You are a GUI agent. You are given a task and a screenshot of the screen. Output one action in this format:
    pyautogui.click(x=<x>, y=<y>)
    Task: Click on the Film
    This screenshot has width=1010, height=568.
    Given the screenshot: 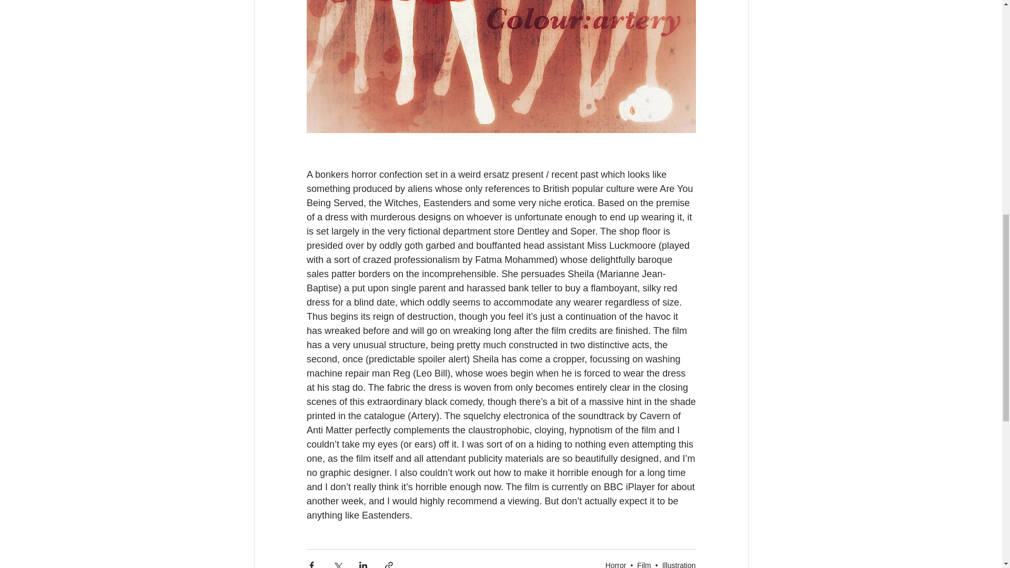 What is the action you would take?
    pyautogui.click(x=644, y=564)
    